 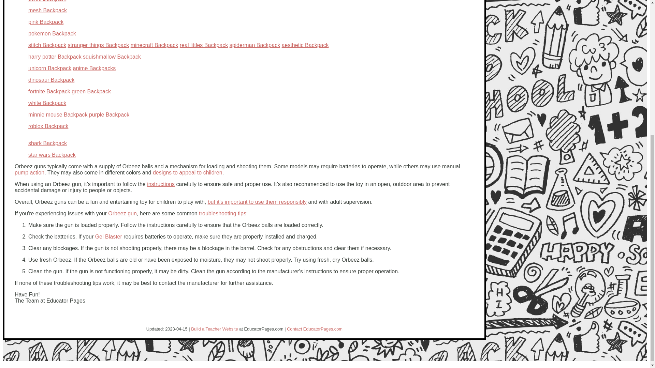 What do you see at coordinates (305, 45) in the screenshot?
I see `aesthetic Backpack` at bounding box center [305, 45].